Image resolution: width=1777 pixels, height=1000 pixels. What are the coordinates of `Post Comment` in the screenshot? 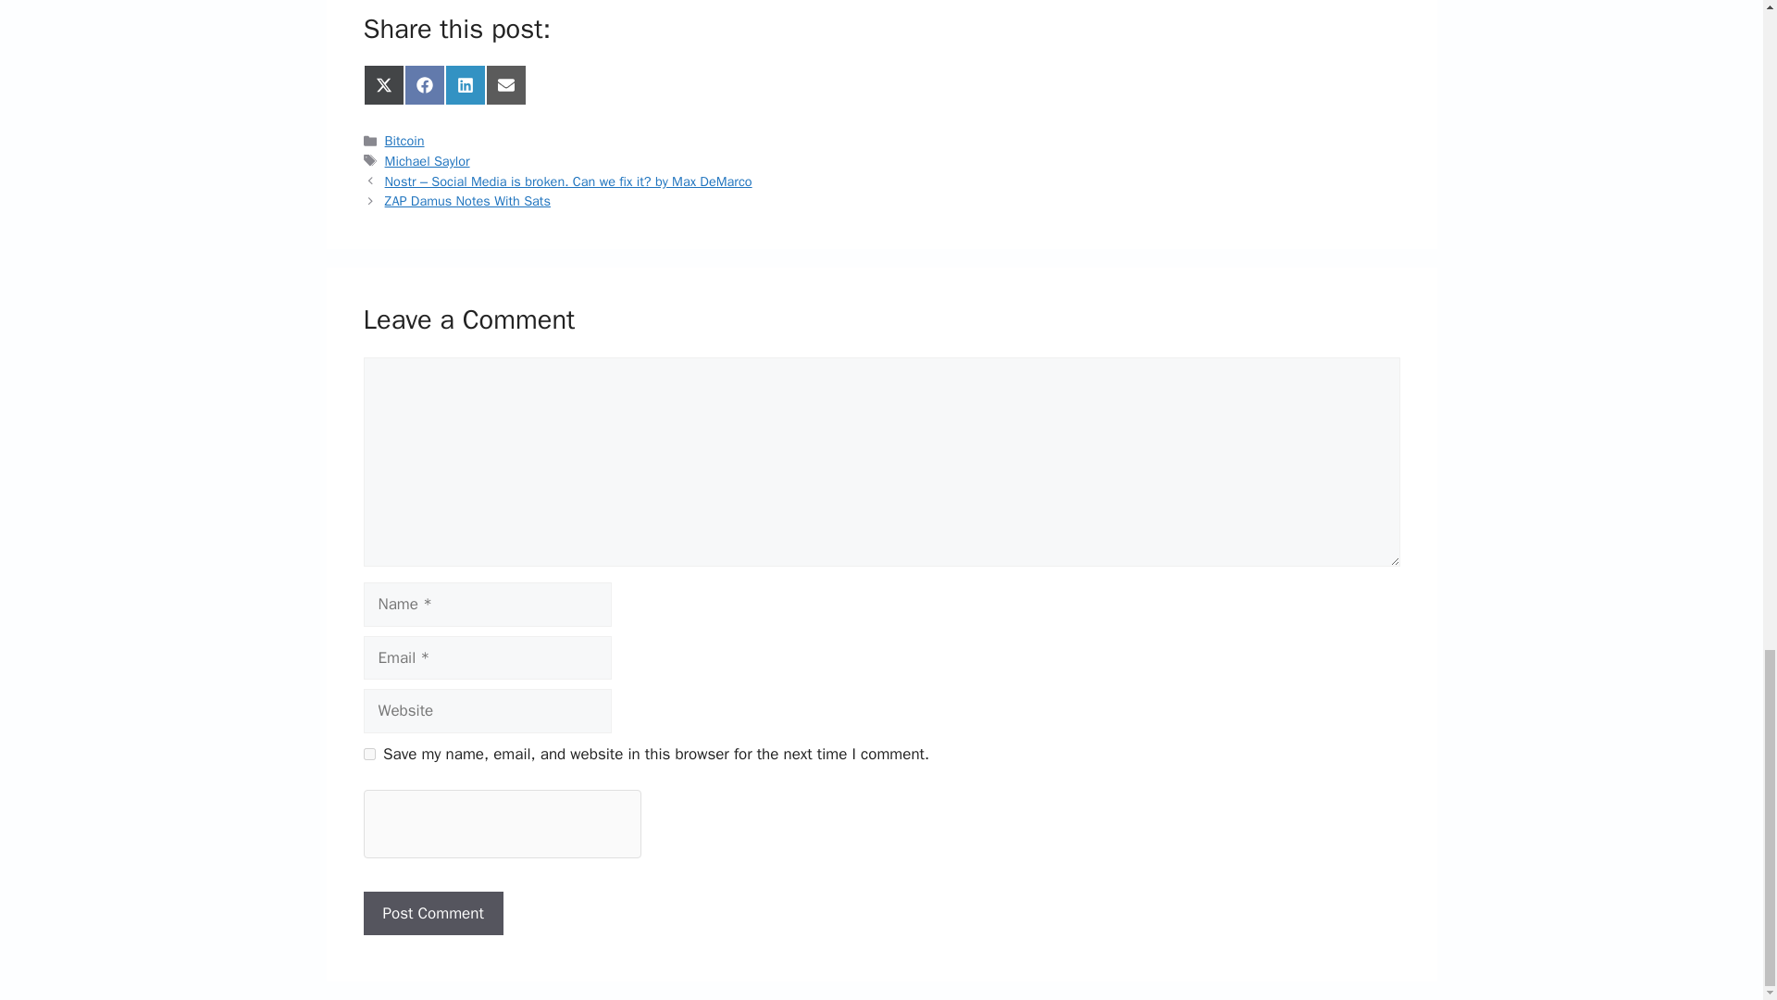 It's located at (432, 913).